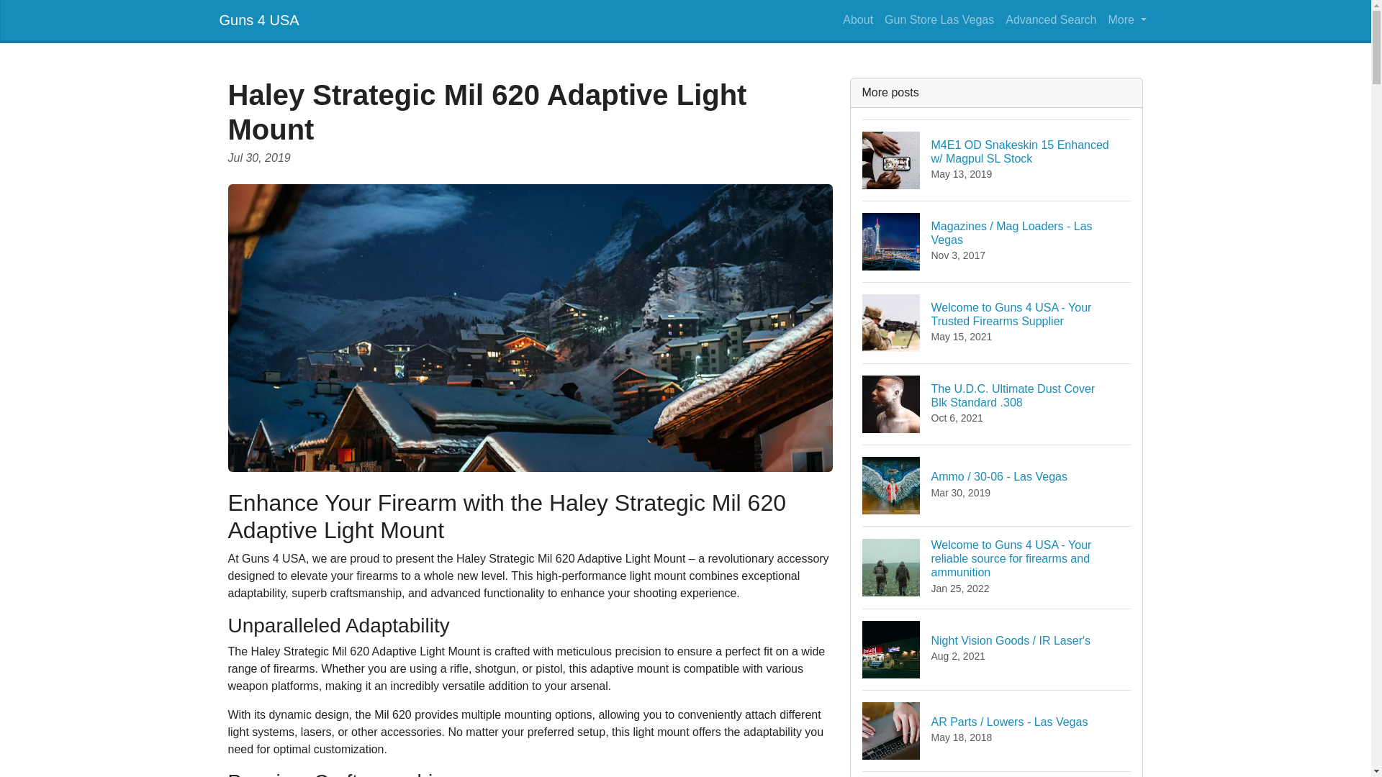  Describe the element at coordinates (997, 404) in the screenshot. I see `Advanced Search` at that location.